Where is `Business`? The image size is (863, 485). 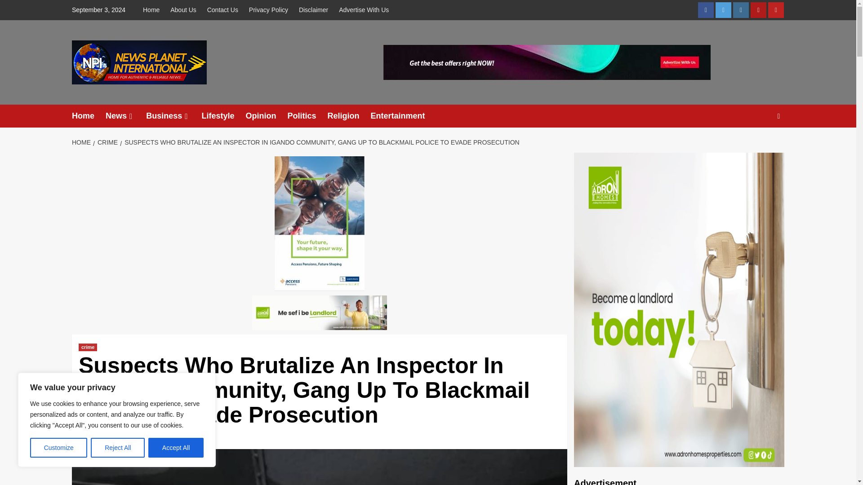 Business is located at coordinates (173, 116).